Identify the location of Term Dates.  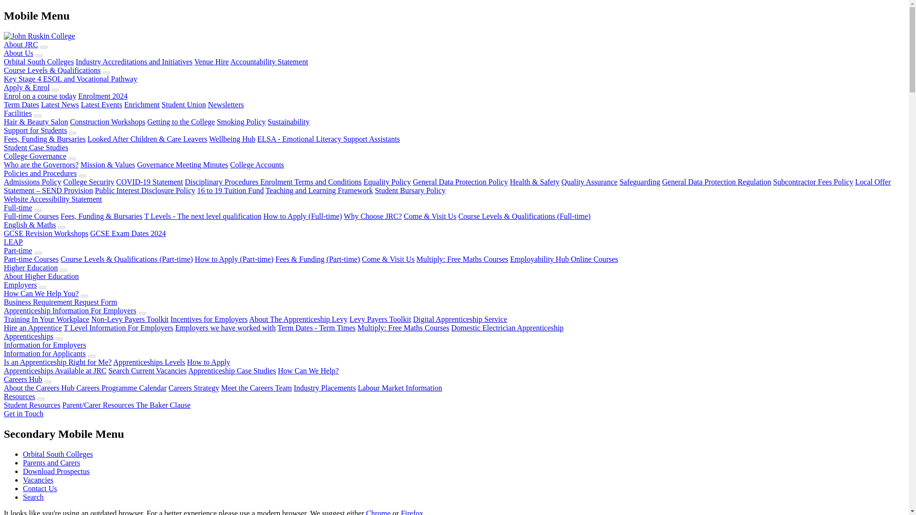
(21, 104).